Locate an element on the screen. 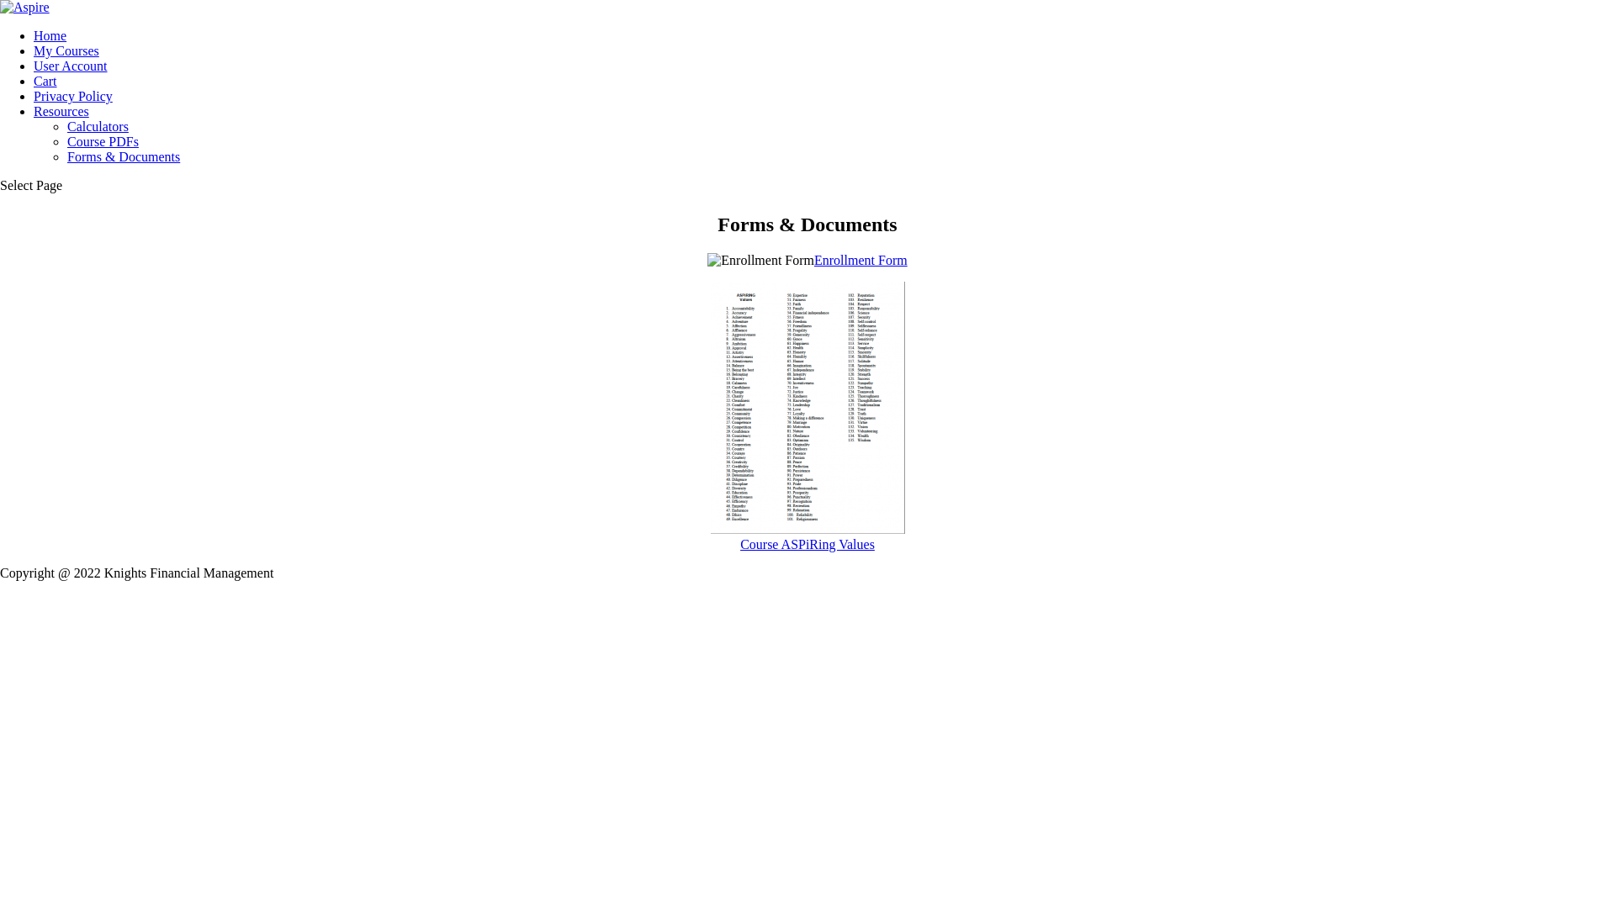  User Account is located at coordinates (71, 66).